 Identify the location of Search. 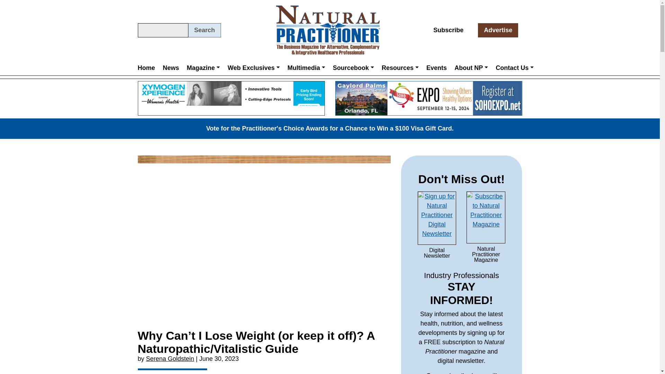
(204, 30).